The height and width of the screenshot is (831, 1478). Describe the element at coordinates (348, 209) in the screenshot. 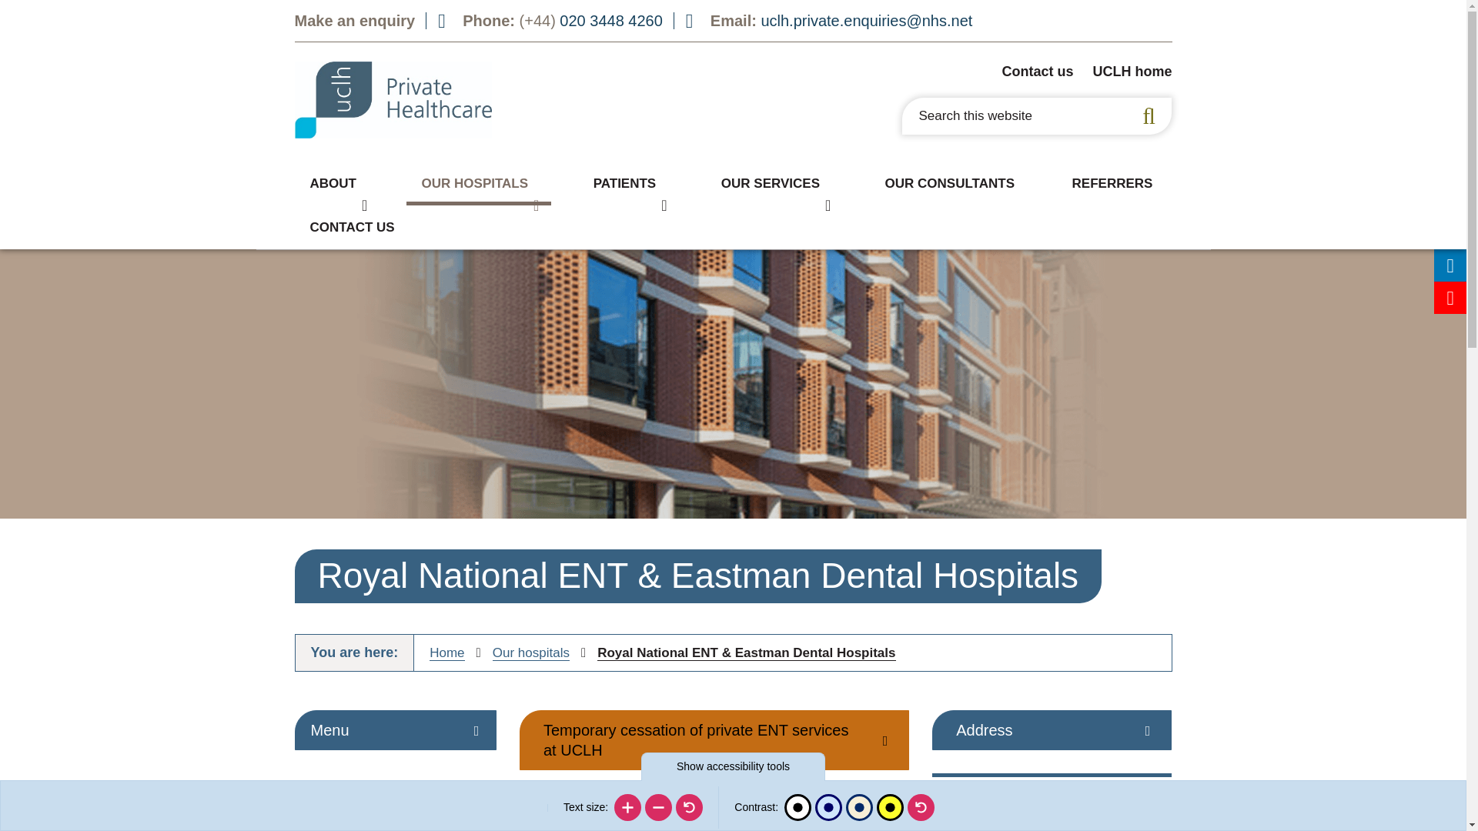

I see `Meet the team` at that location.